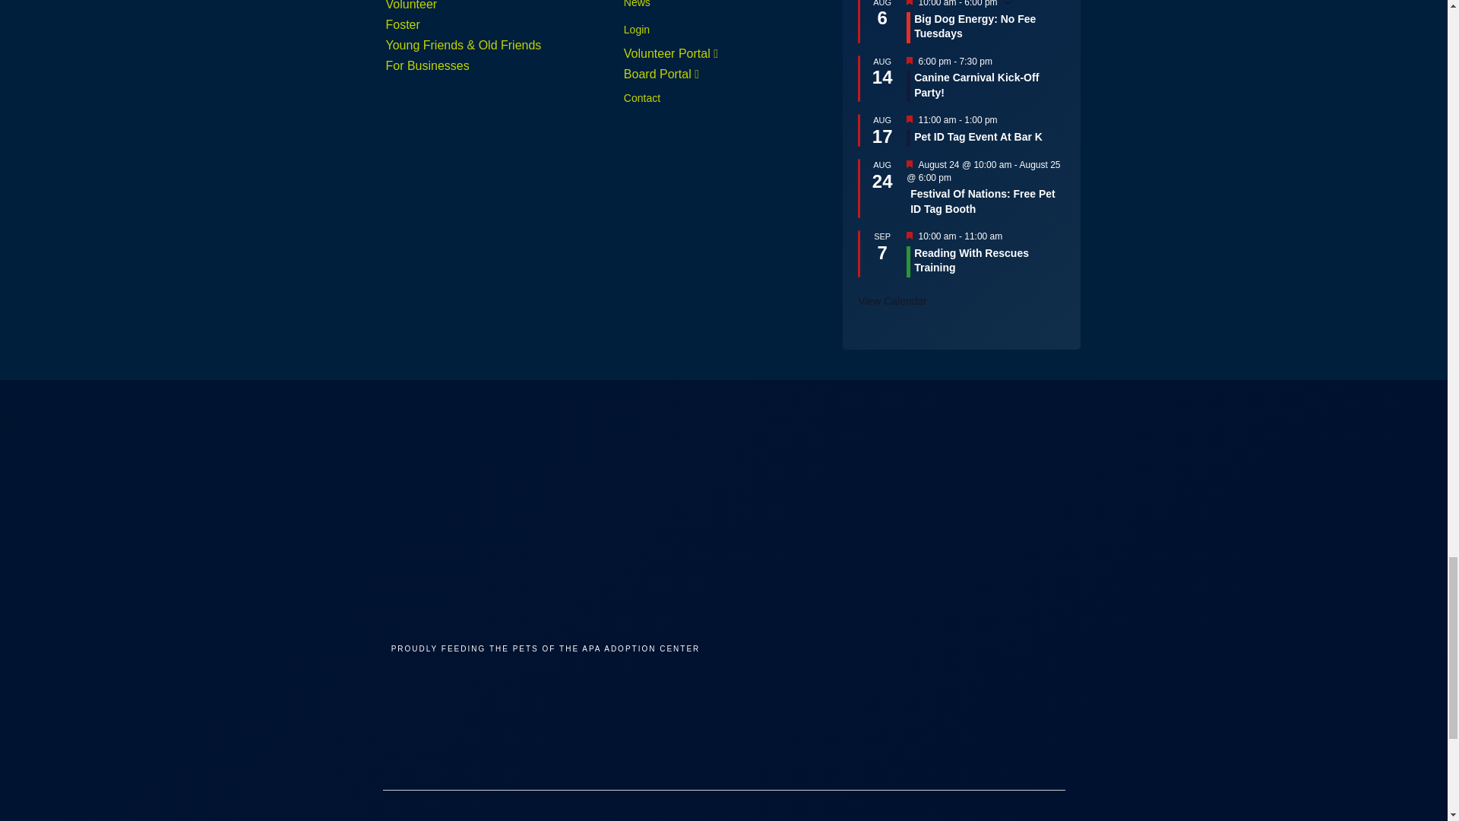  What do you see at coordinates (909, 119) in the screenshot?
I see `Featured` at bounding box center [909, 119].